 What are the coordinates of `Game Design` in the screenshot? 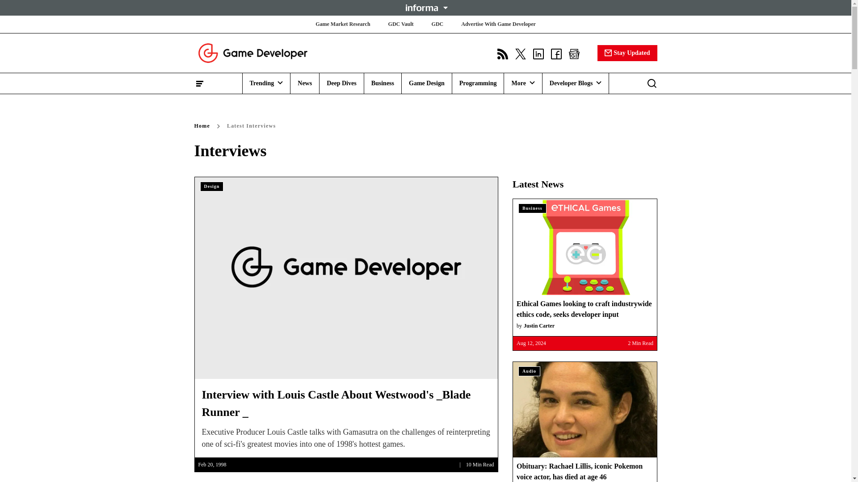 It's located at (426, 83).